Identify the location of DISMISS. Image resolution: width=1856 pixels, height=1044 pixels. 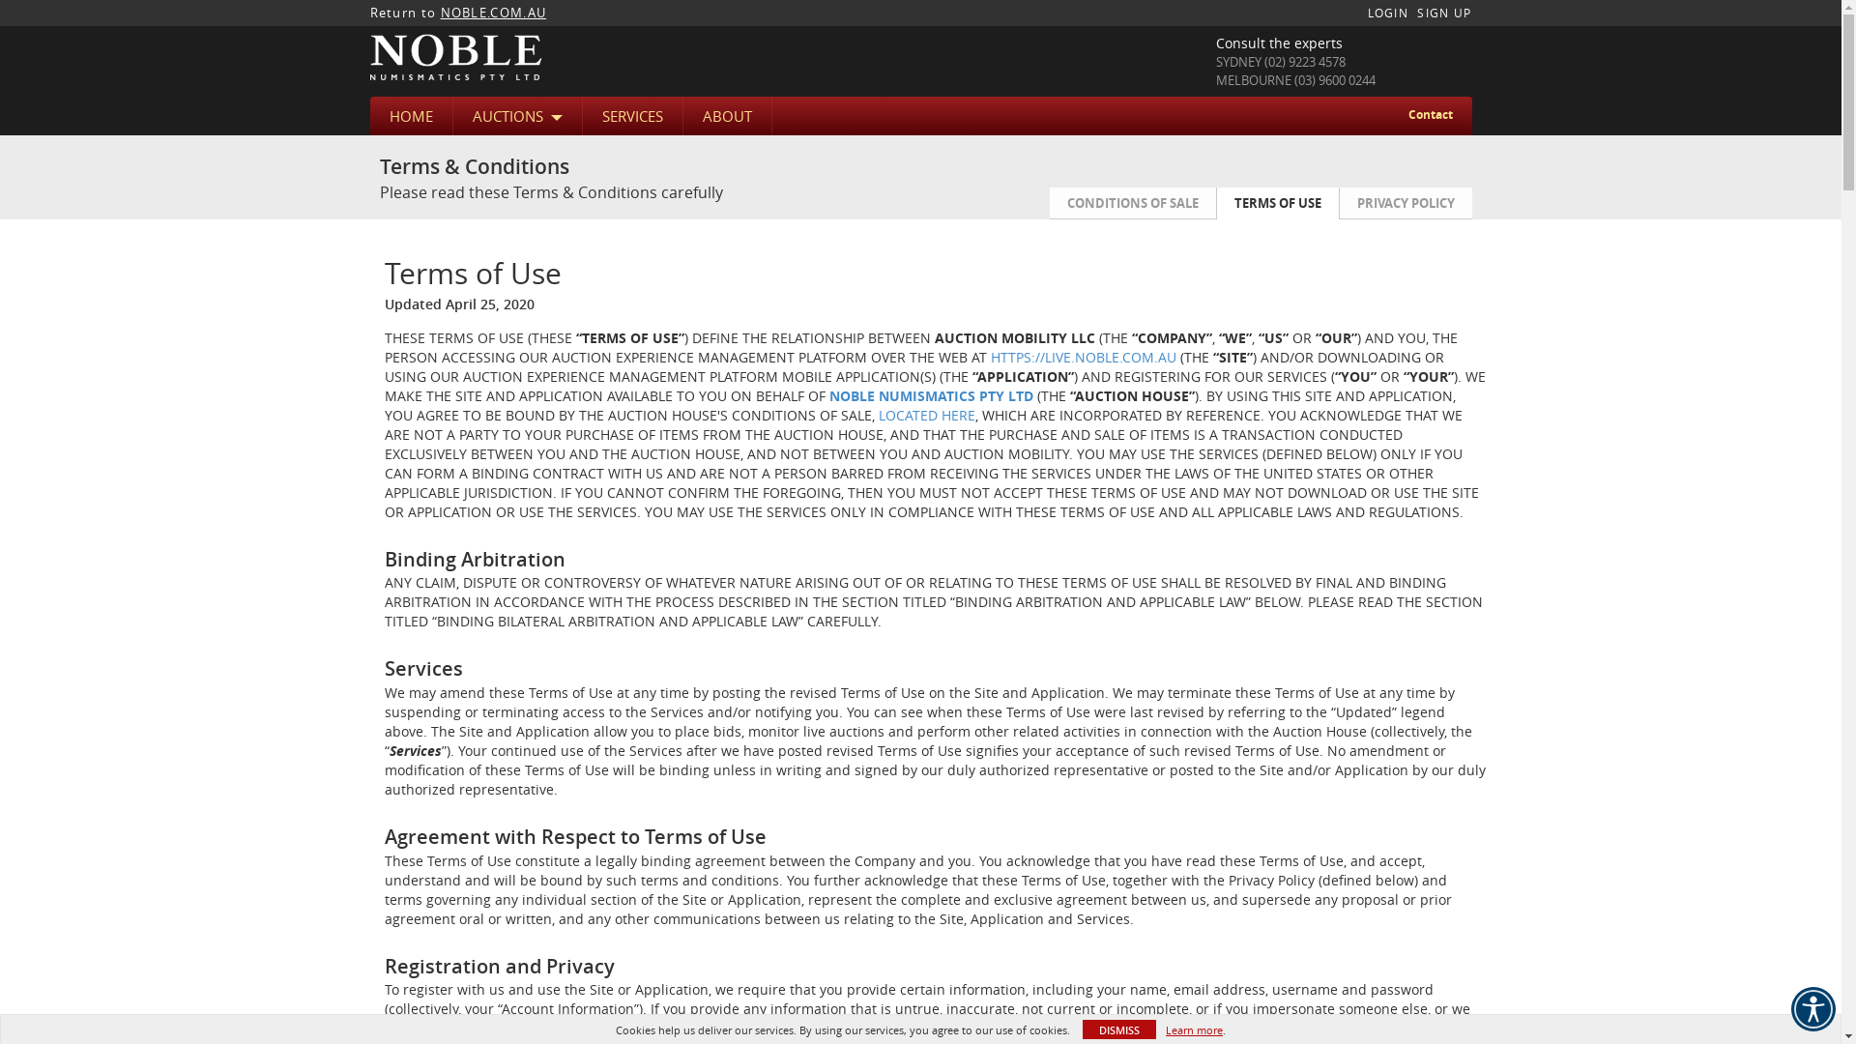
(1119, 1029).